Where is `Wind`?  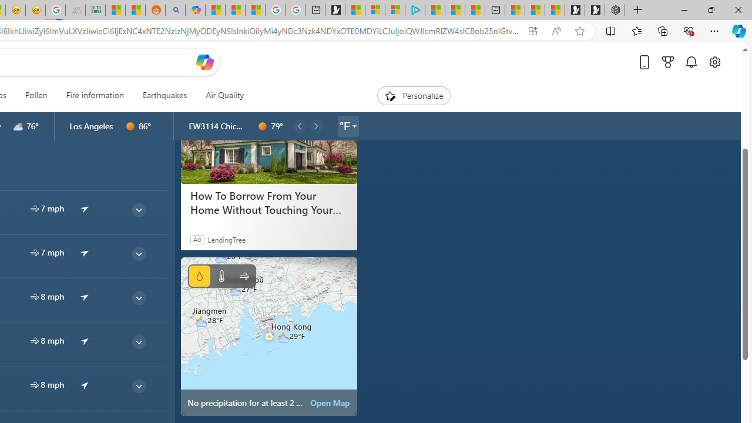 Wind is located at coordinates (243, 276).